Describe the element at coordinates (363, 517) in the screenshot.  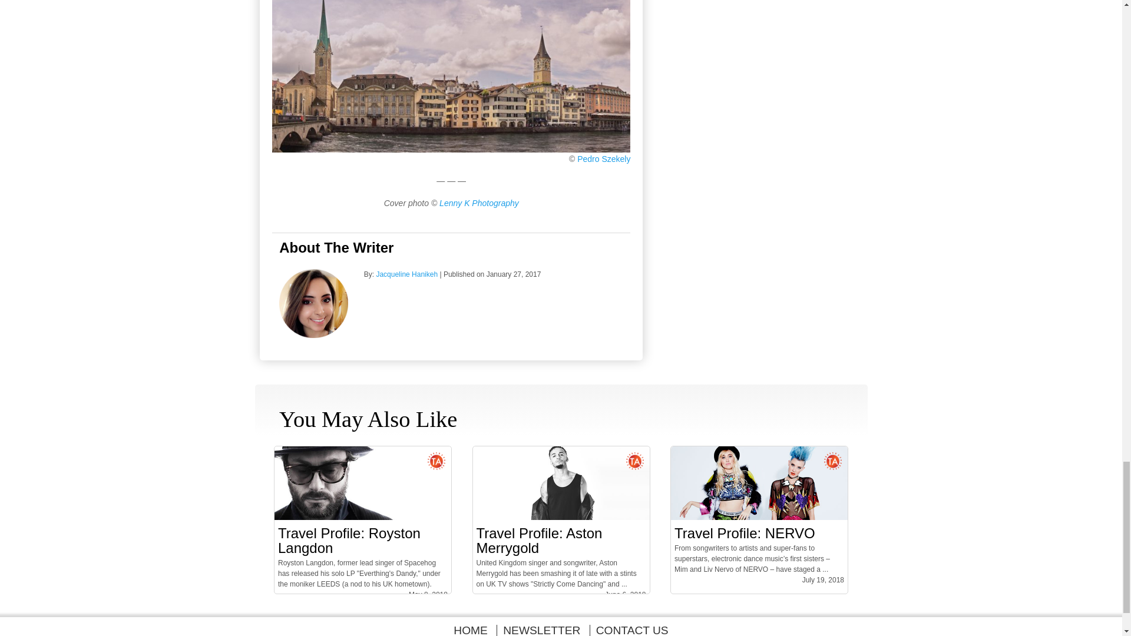
I see `Travel Profile: Royston Langdon` at that location.